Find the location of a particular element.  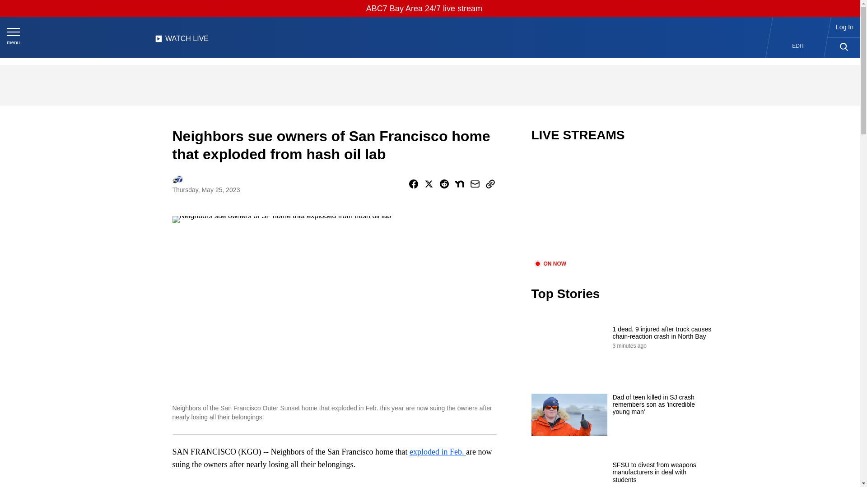

video.title is located at coordinates (621, 207).